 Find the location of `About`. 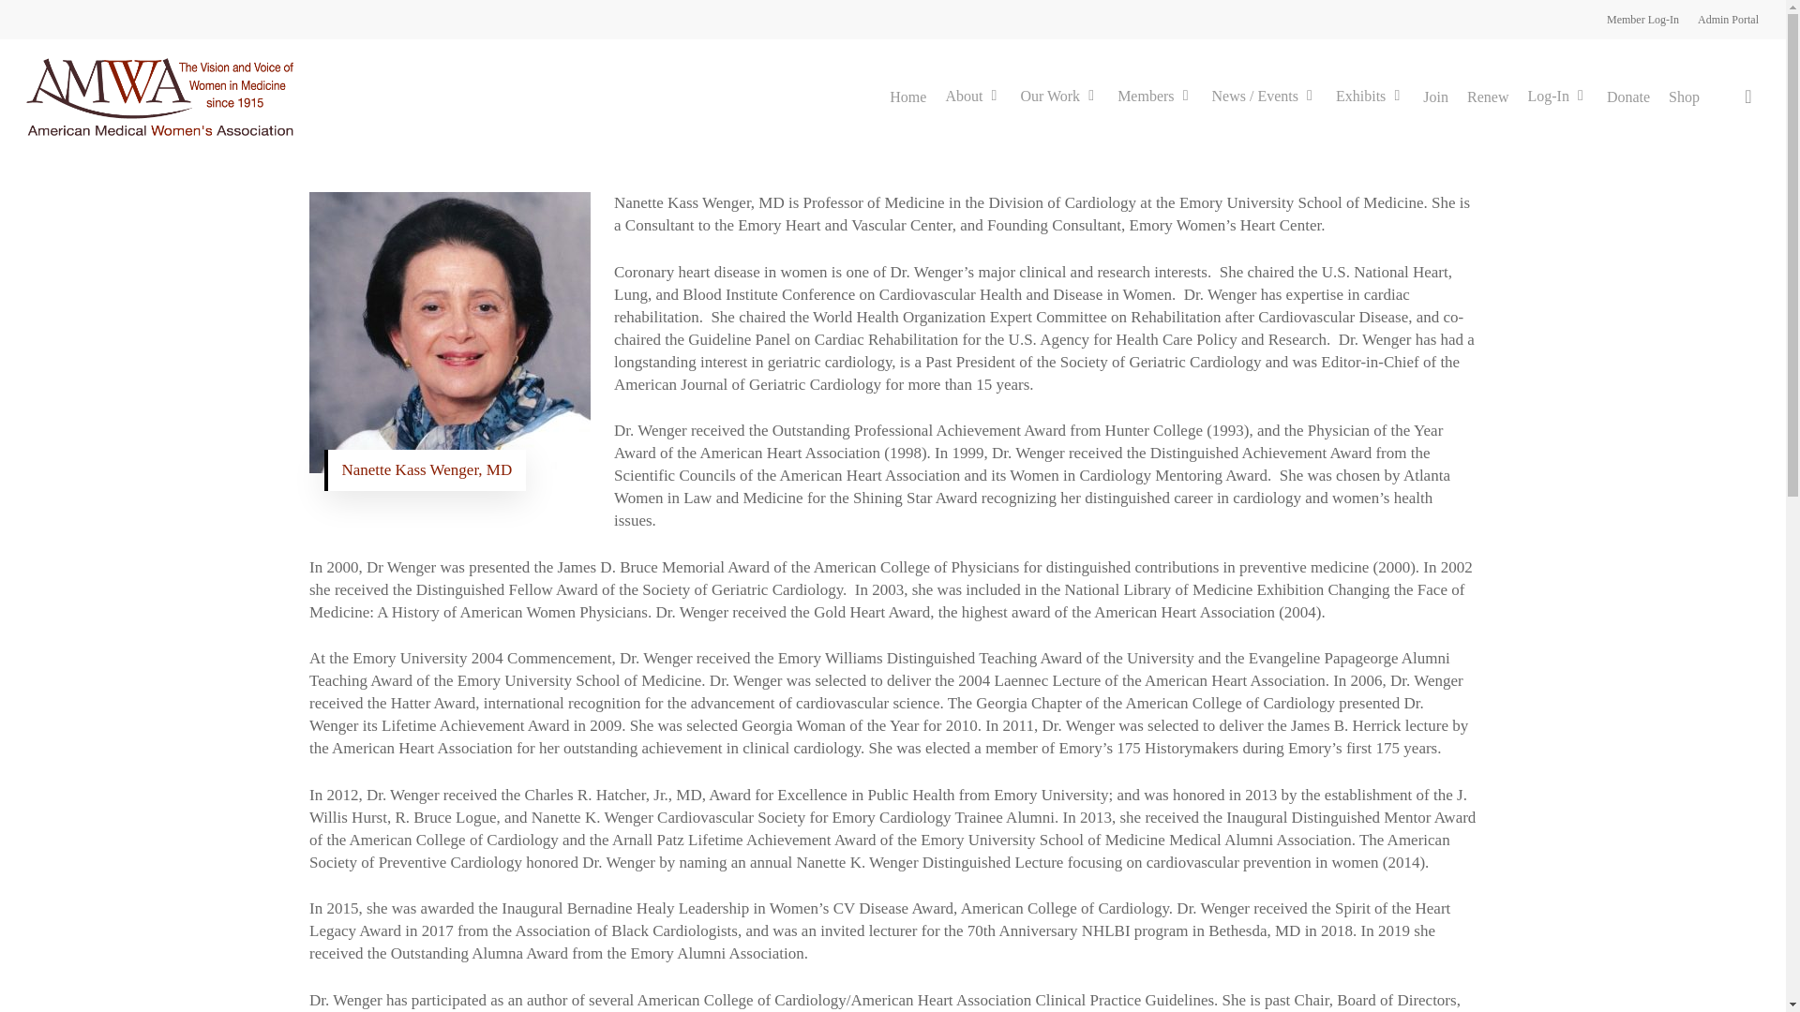

About is located at coordinates (973, 97).